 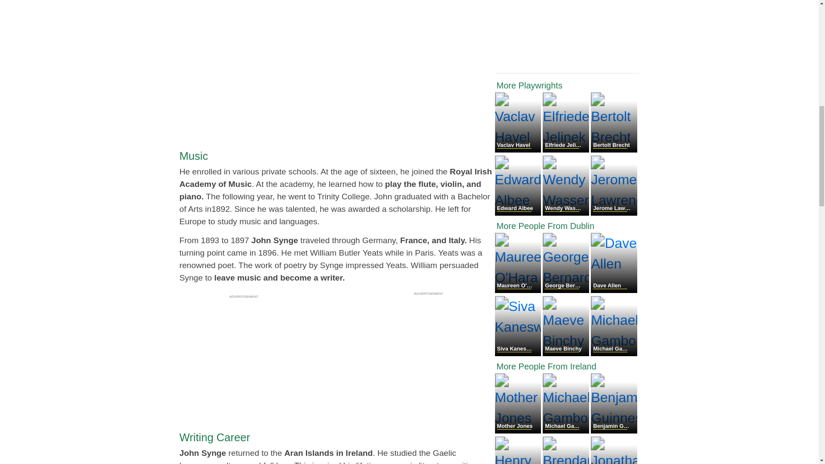 What do you see at coordinates (519, 213) in the screenshot?
I see `Edward Albee` at bounding box center [519, 213].